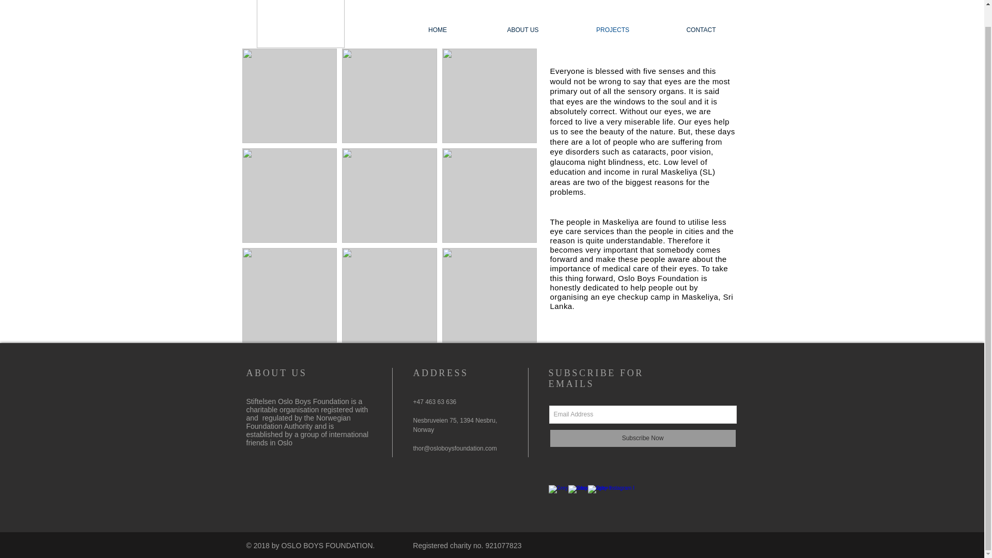  What do you see at coordinates (437, 30) in the screenshot?
I see `HOME` at bounding box center [437, 30].